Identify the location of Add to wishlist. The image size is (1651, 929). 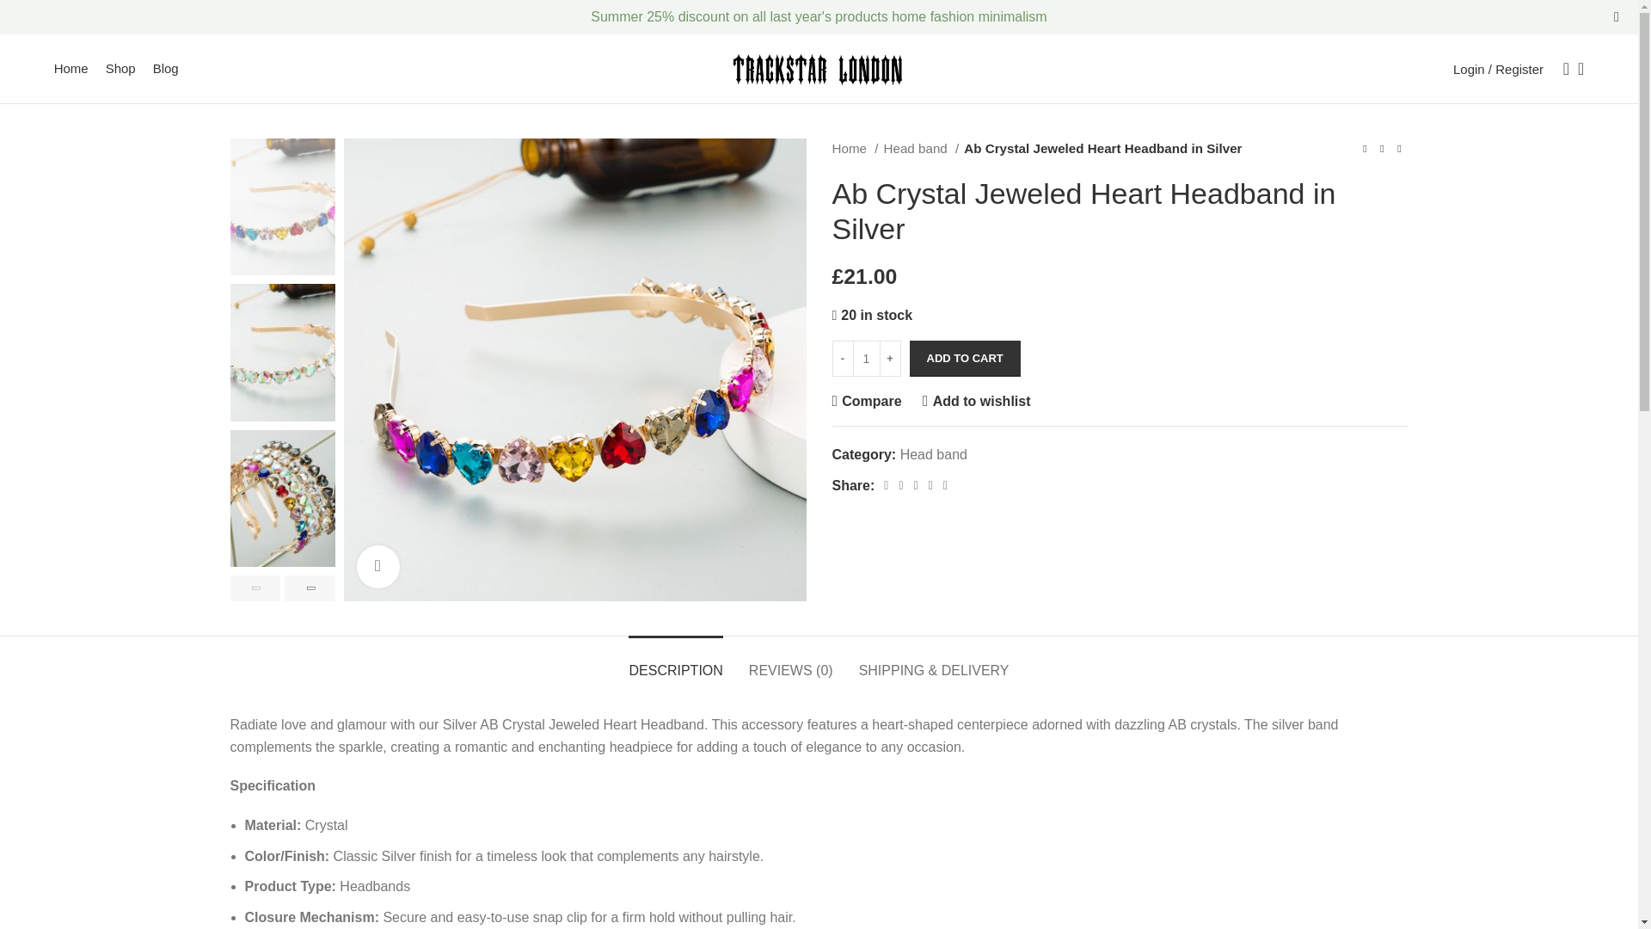
(977, 401).